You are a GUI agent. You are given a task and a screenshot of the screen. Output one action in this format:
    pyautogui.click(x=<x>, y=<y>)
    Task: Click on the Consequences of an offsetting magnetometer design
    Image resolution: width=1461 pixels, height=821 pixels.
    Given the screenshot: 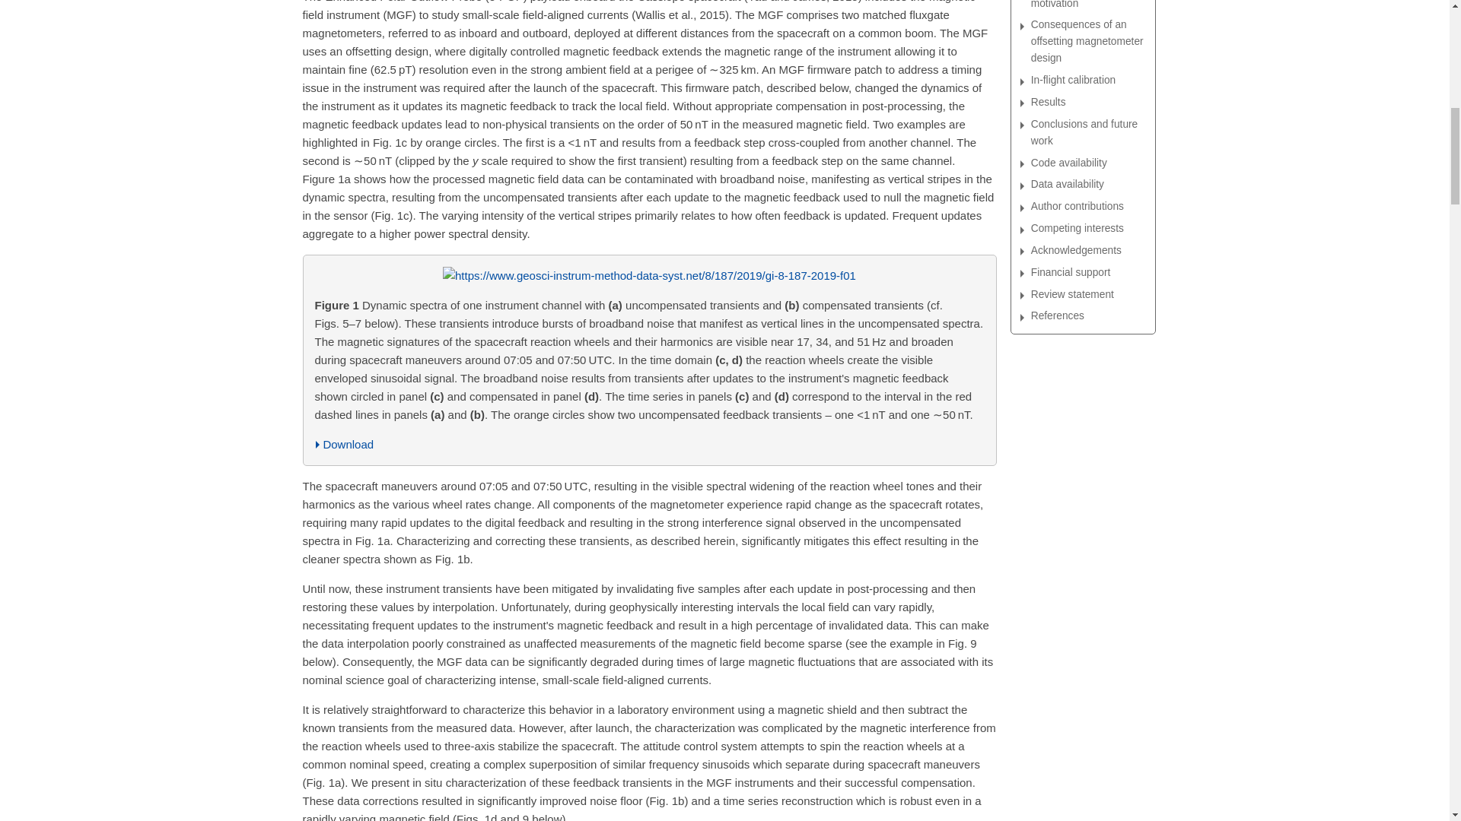 What is the action you would take?
    pyautogui.click(x=1087, y=41)
    